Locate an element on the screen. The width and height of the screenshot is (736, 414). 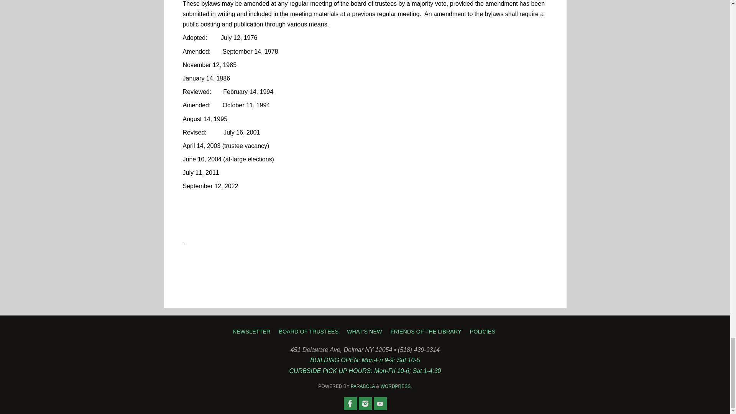
FRIENDS OF THE LIBRARY is located at coordinates (427, 330).